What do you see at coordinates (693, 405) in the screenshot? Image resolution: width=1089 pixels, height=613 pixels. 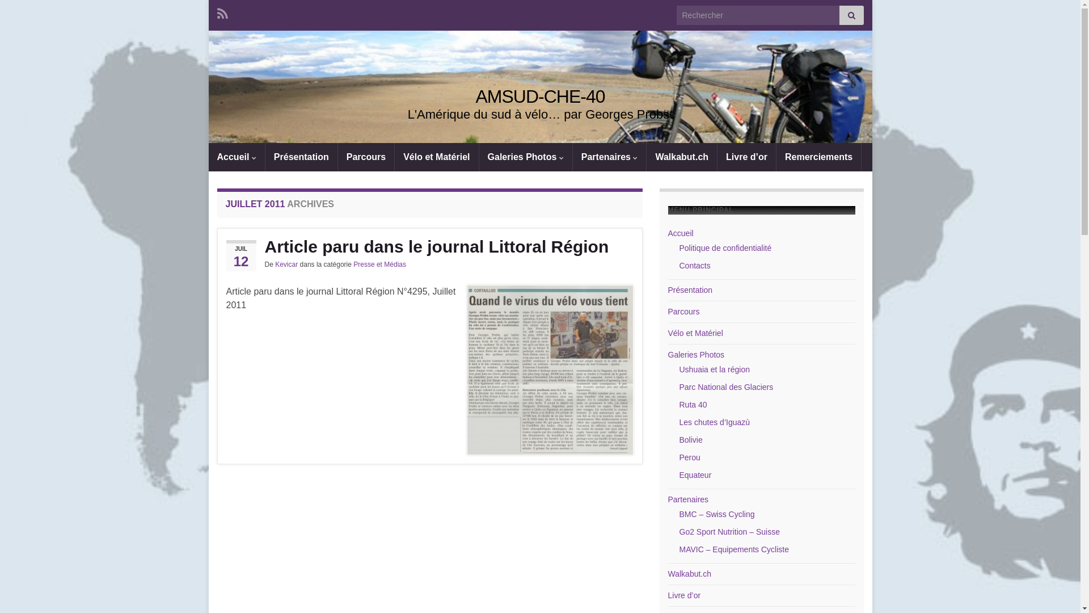 I see `Ruta 40` at bounding box center [693, 405].